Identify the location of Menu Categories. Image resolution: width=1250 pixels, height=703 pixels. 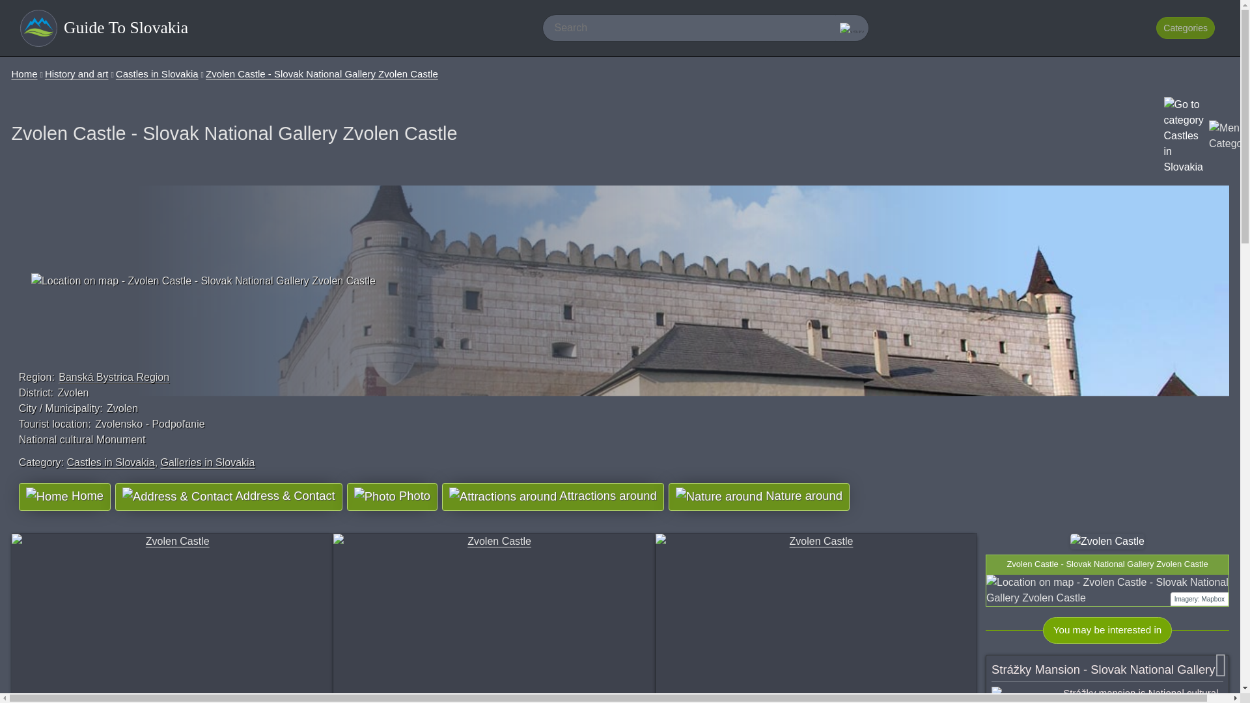
(1229, 135).